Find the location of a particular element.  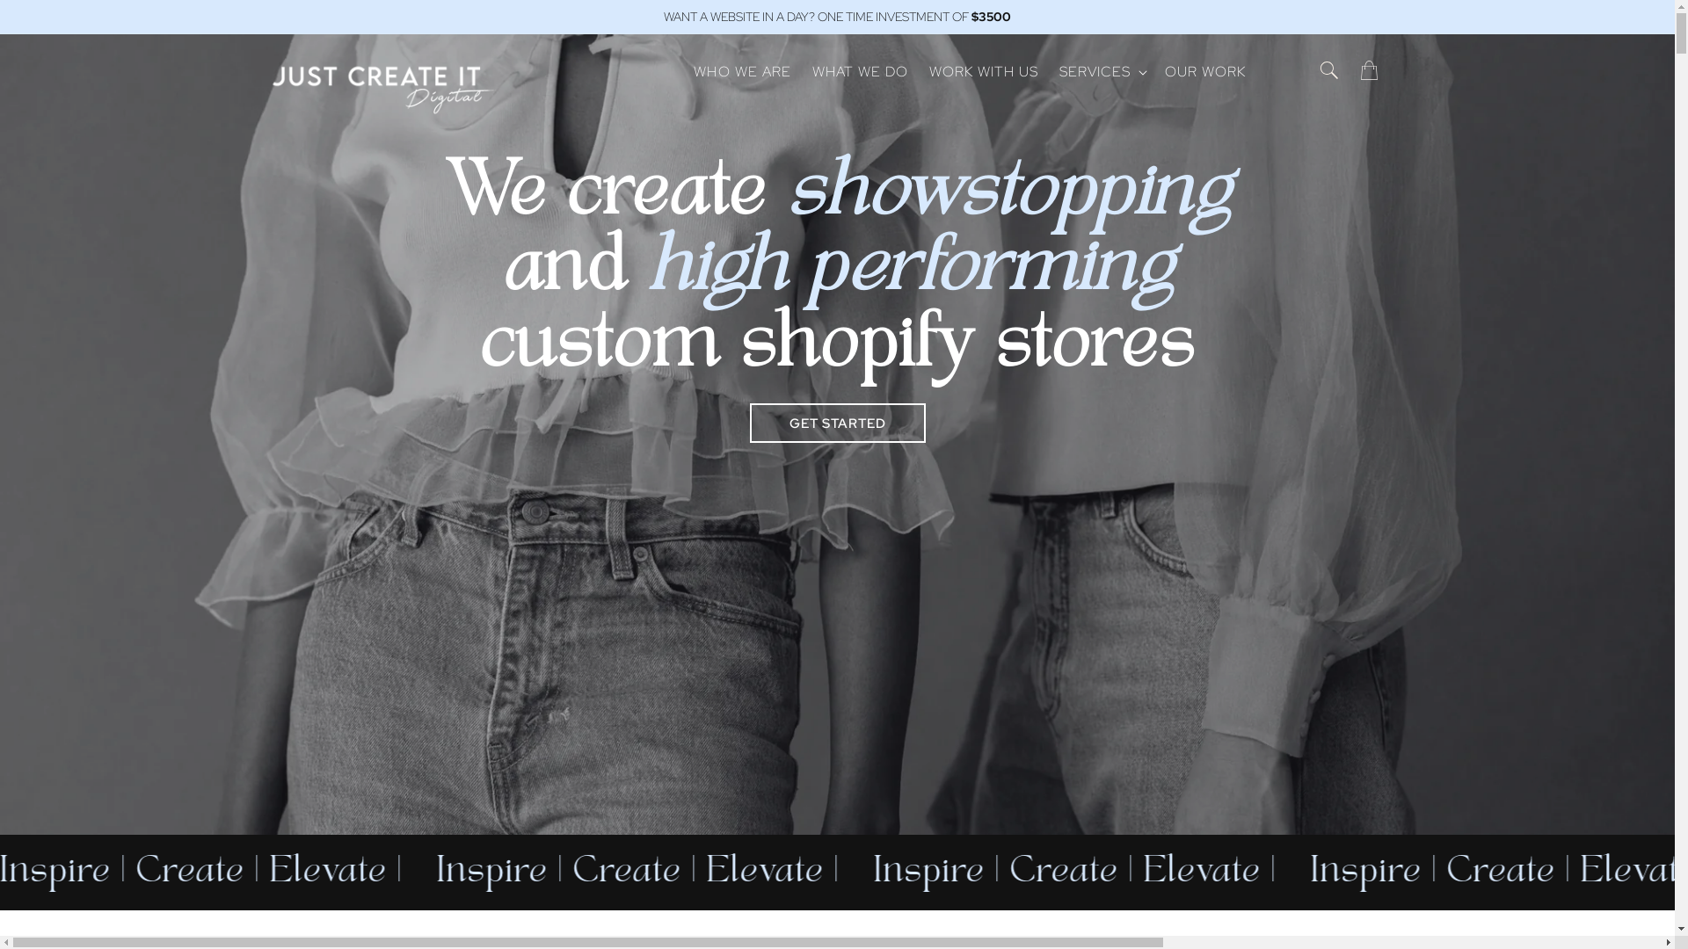

Shopify Web Design is located at coordinates (1146, 177).